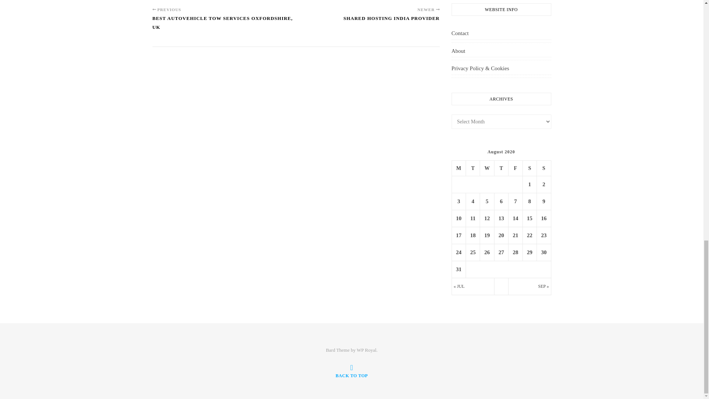 Image resolution: width=709 pixels, height=399 pixels. I want to click on SHARED HOSTING INDIA PROVIDER, so click(391, 21).